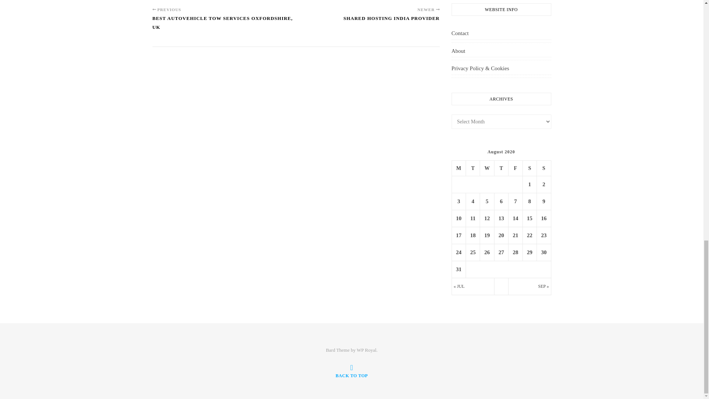 Image resolution: width=709 pixels, height=399 pixels. I want to click on SHARED HOSTING INDIA PROVIDER, so click(391, 21).